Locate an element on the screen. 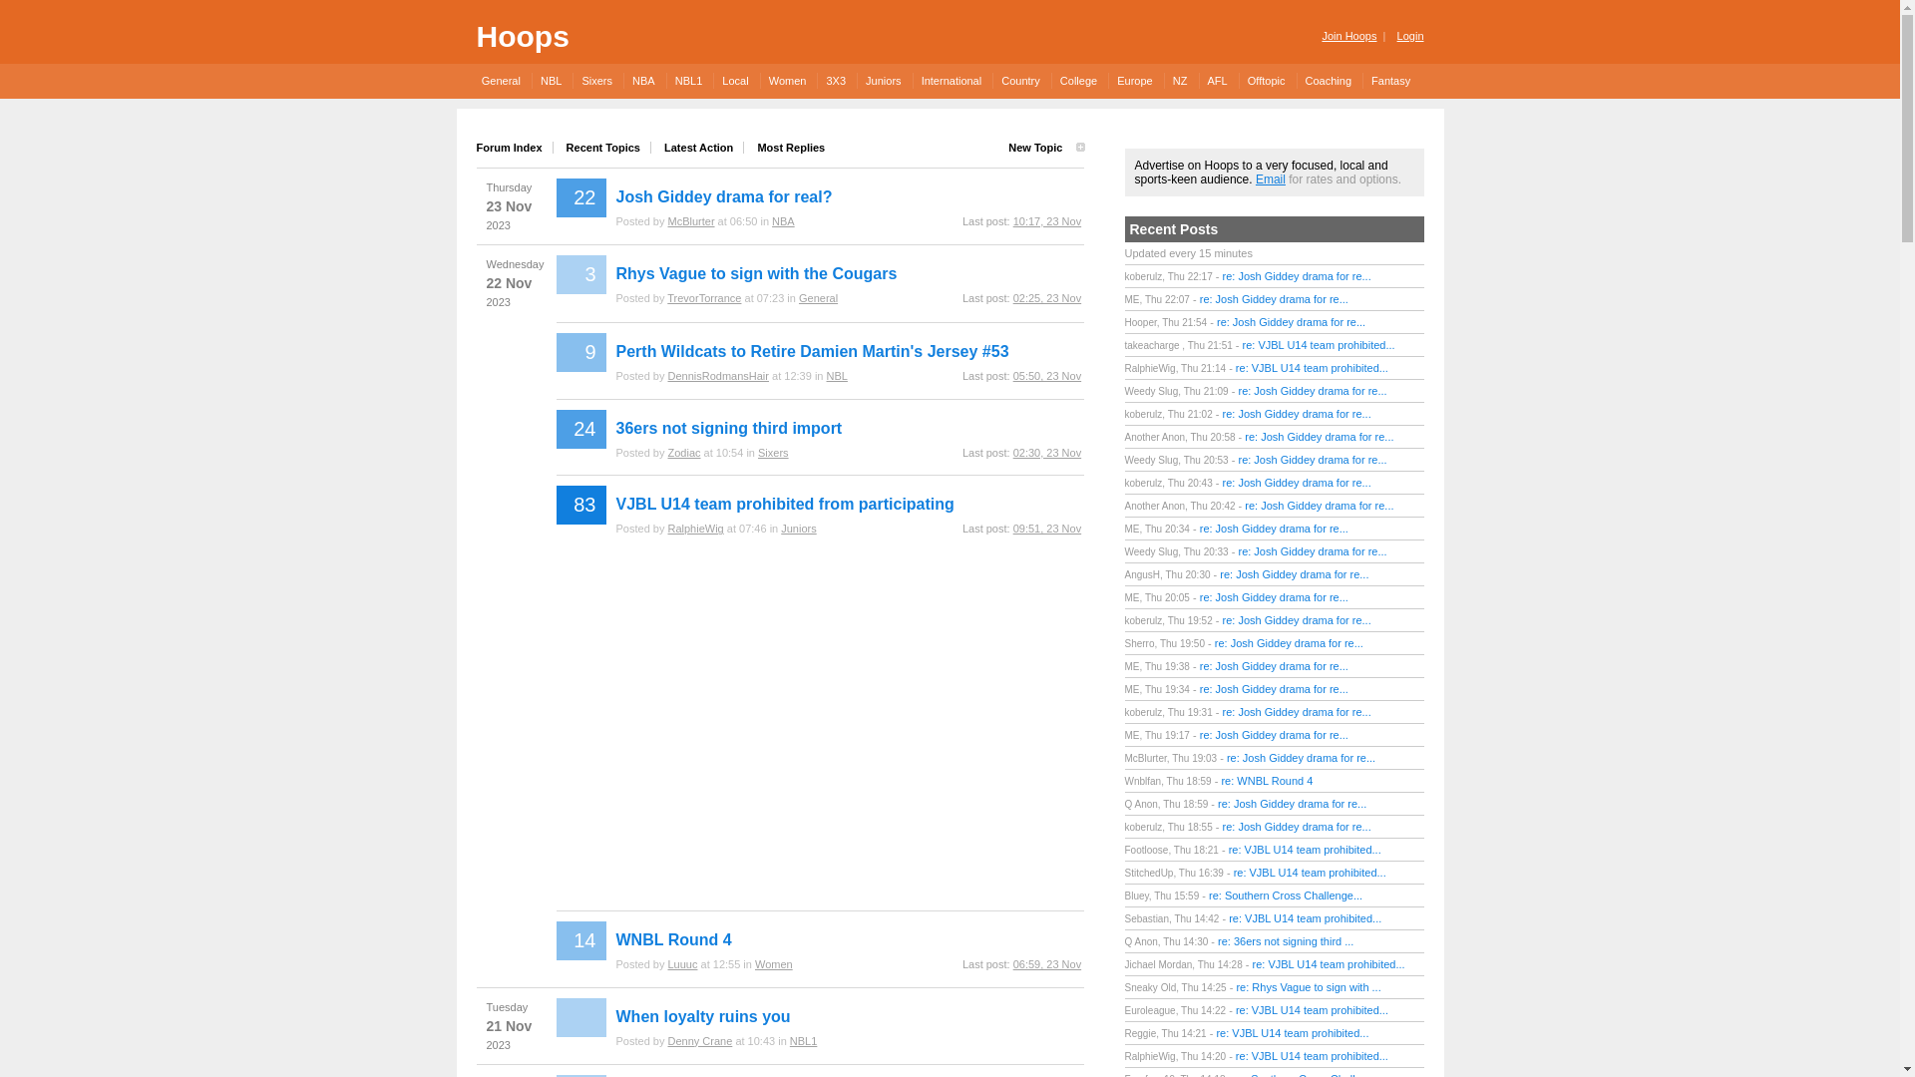 The width and height of the screenshot is (1915, 1077). Women is located at coordinates (788, 81).